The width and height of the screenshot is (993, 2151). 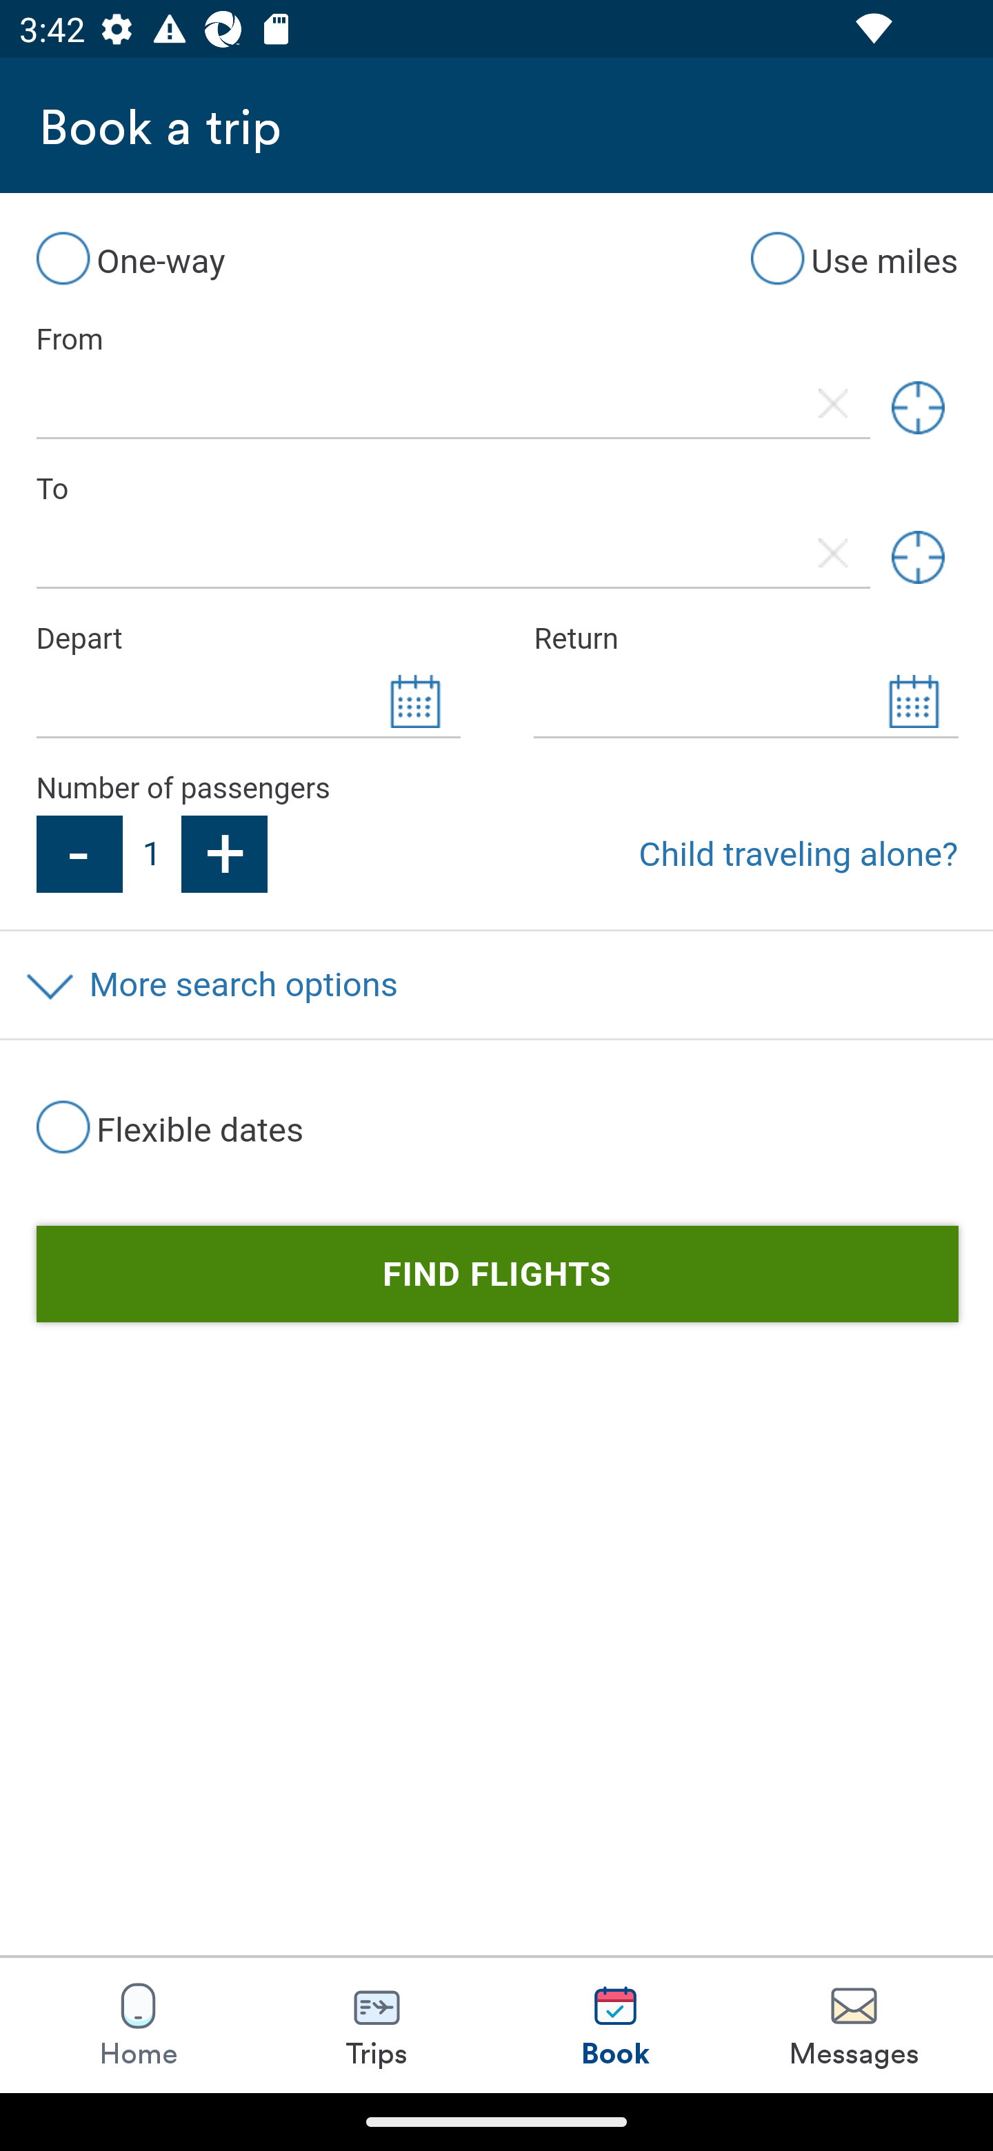 I want to click on Home, so click(x=138, y=2025).